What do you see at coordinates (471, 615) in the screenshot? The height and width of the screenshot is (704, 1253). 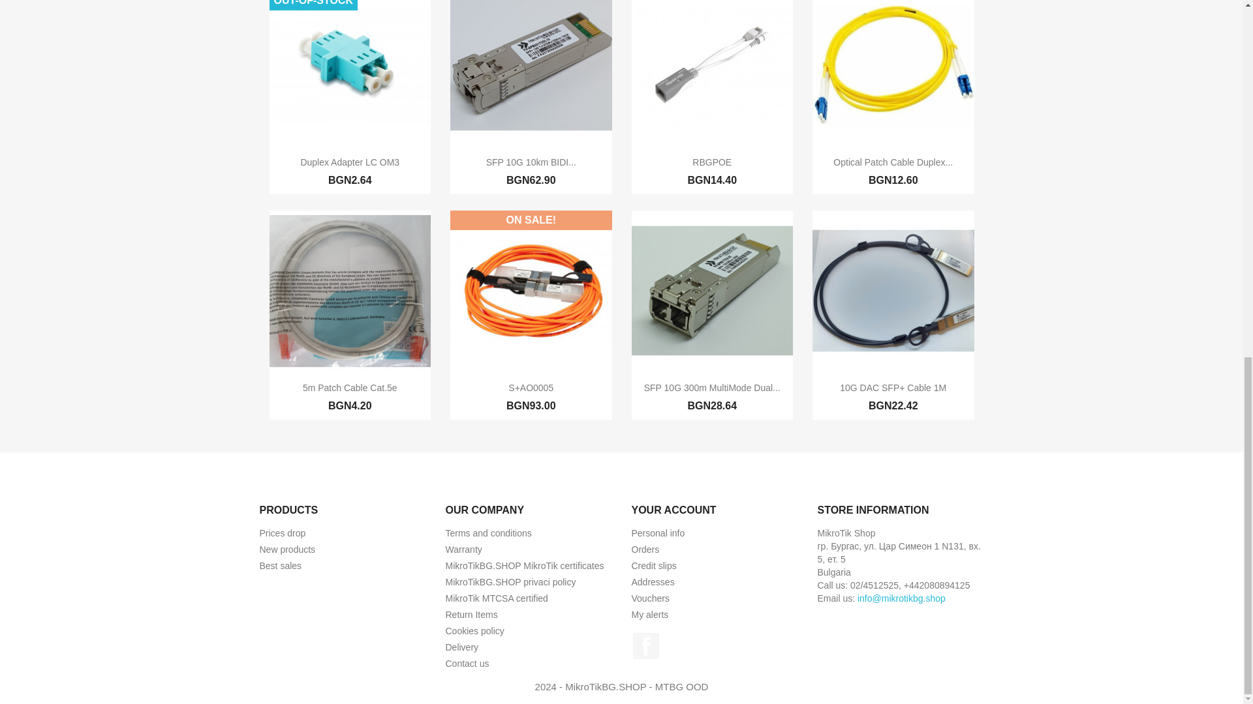 I see `Return Items` at bounding box center [471, 615].